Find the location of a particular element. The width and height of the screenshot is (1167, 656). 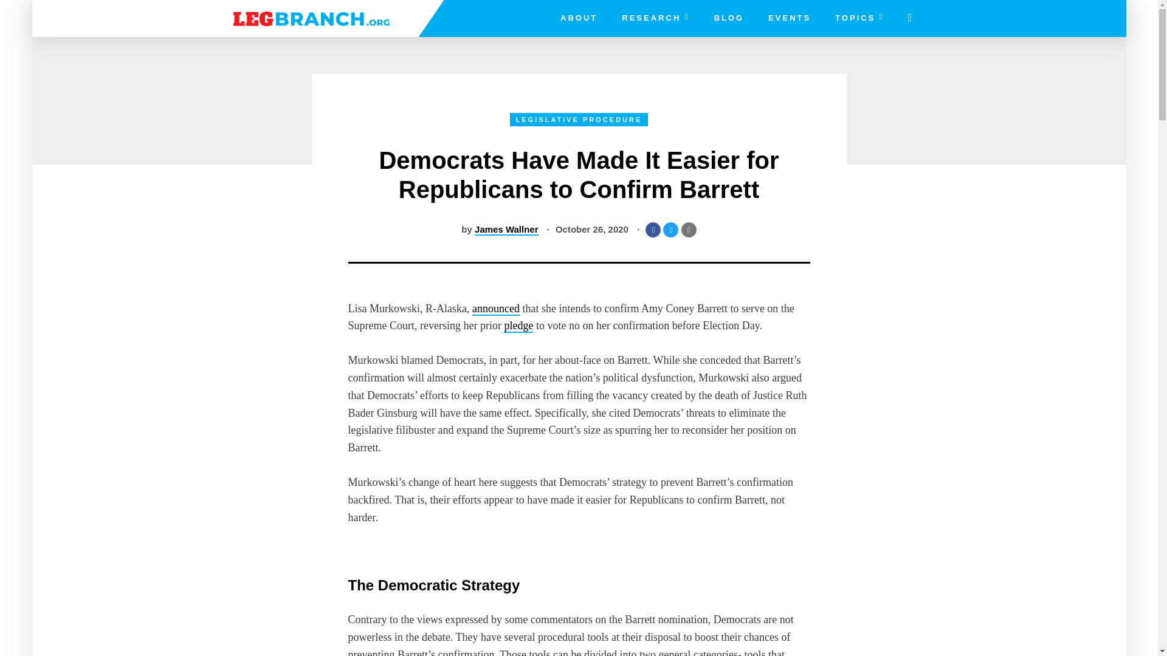

RESEARCH is located at coordinates (655, 18).